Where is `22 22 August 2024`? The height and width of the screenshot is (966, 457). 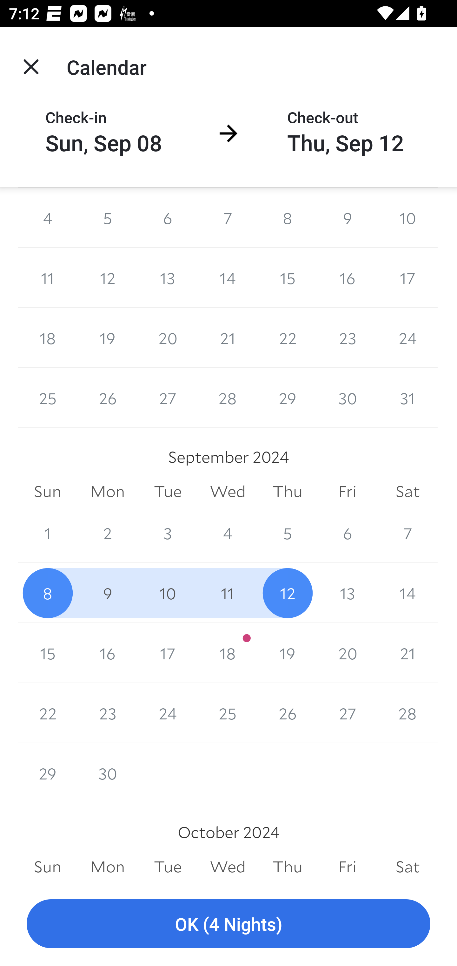 22 22 August 2024 is located at coordinates (288, 338).